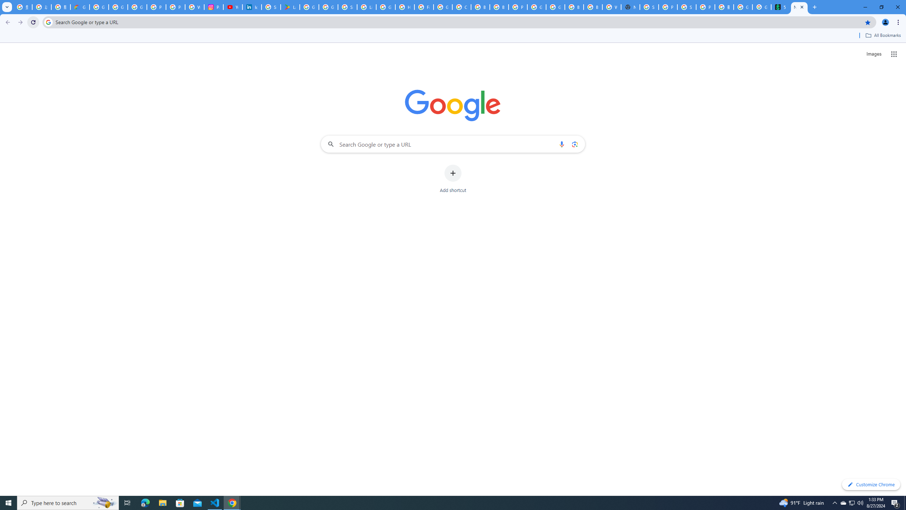 This screenshot has width=906, height=510. What do you see at coordinates (574, 144) in the screenshot?
I see `Search by image` at bounding box center [574, 144].